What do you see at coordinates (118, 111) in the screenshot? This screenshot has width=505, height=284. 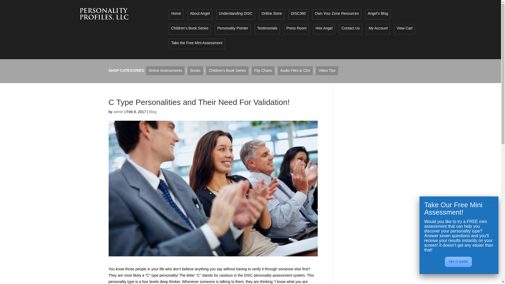 I see `admin` at bounding box center [118, 111].